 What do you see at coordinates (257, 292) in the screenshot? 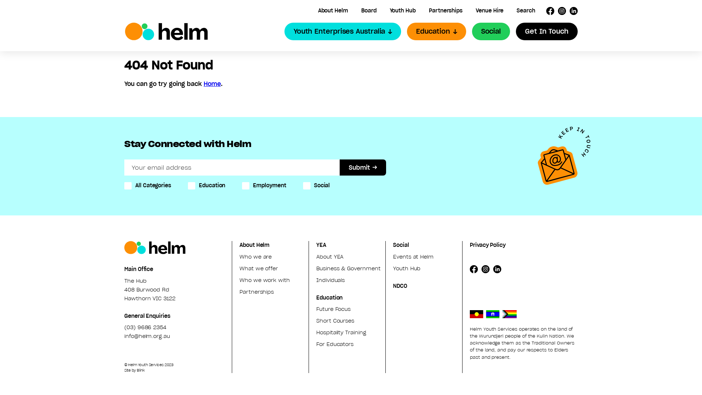
I see `Partnerships` at bounding box center [257, 292].